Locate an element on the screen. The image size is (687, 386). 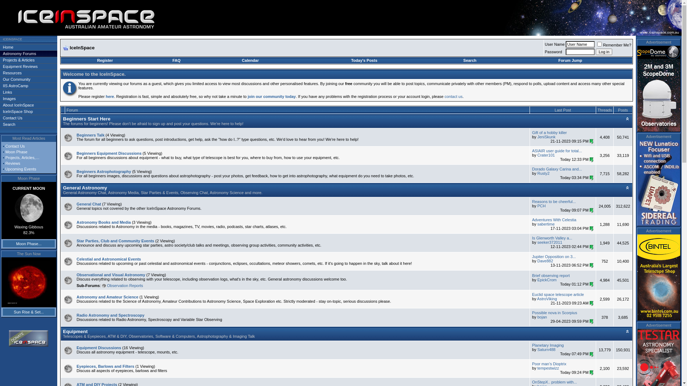
Go to last post is located at coordinates (592, 284).